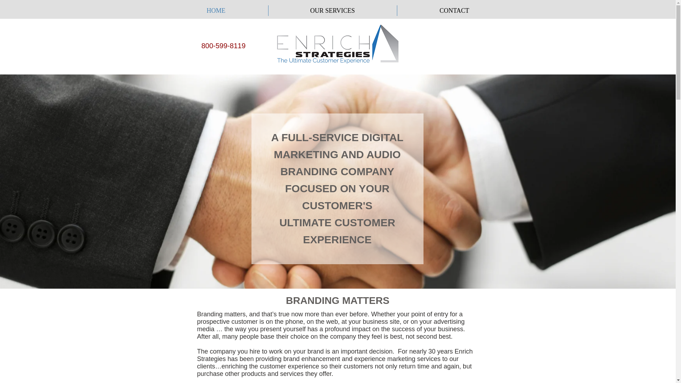  What do you see at coordinates (223, 45) in the screenshot?
I see `800-599-8119` at bounding box center [223, 45].